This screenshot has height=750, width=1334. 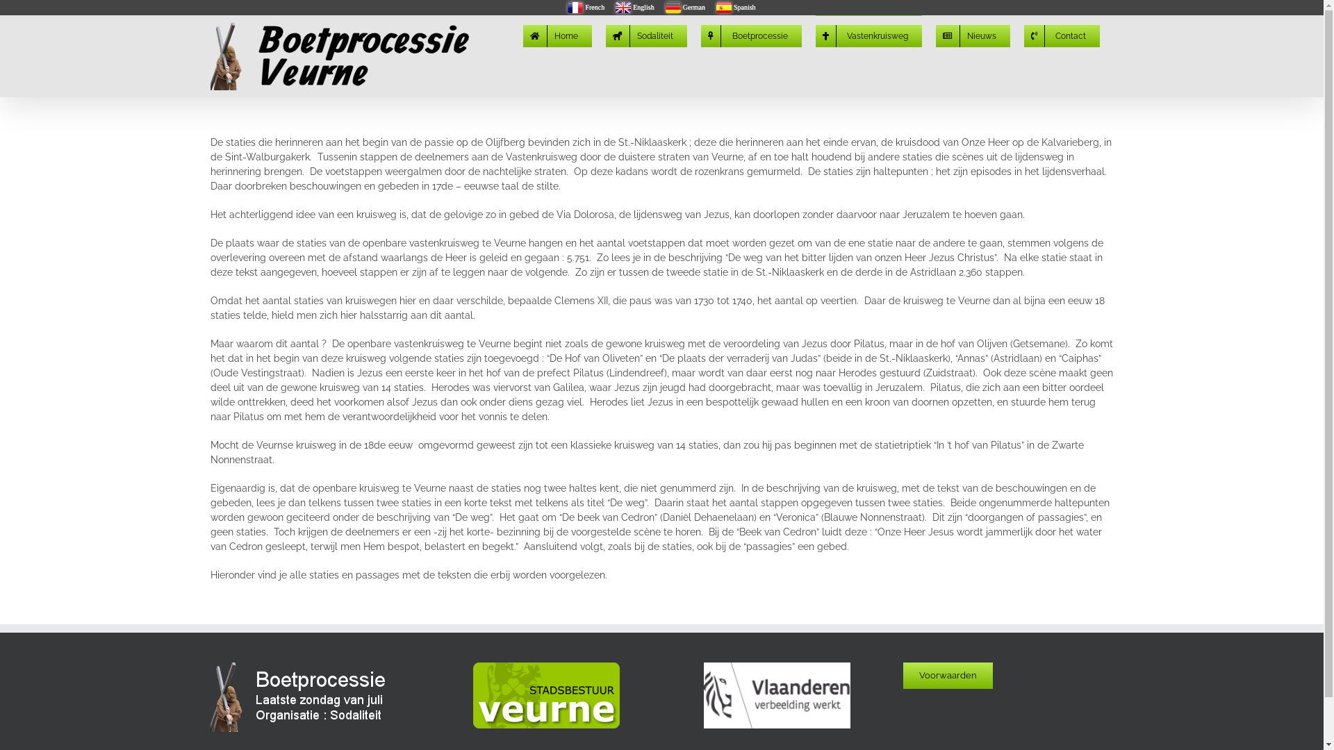 I want to click on Sodaliteit, so click(x=646, y=35).